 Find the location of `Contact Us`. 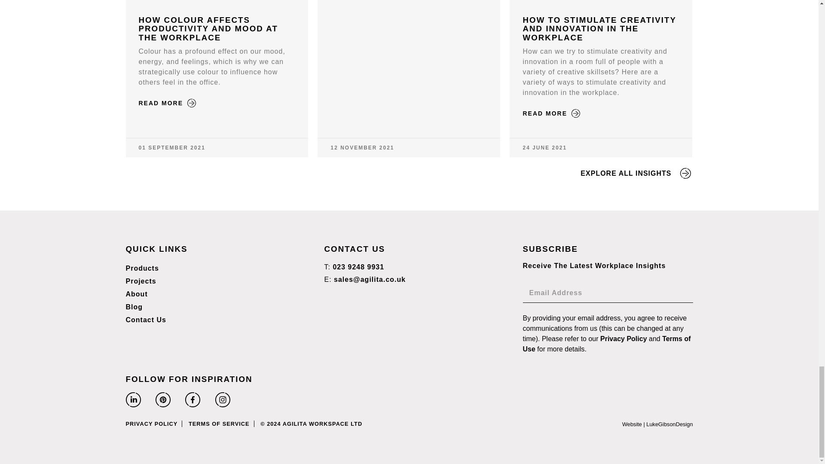

Contact Us is located at coordinates (145, 320).